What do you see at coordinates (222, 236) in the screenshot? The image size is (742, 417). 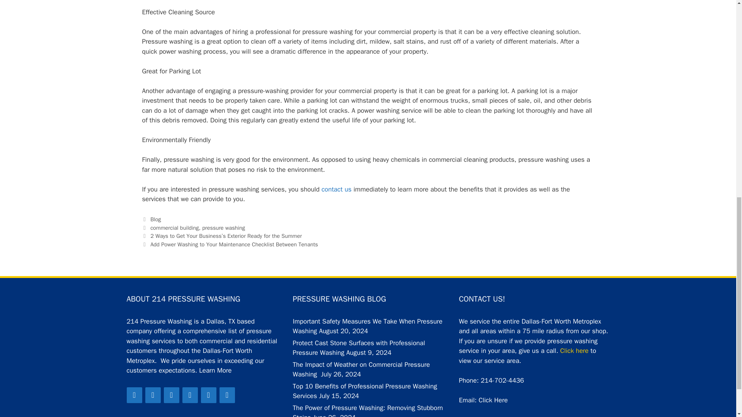 I see `Previous` at bounding box center [222, 236].